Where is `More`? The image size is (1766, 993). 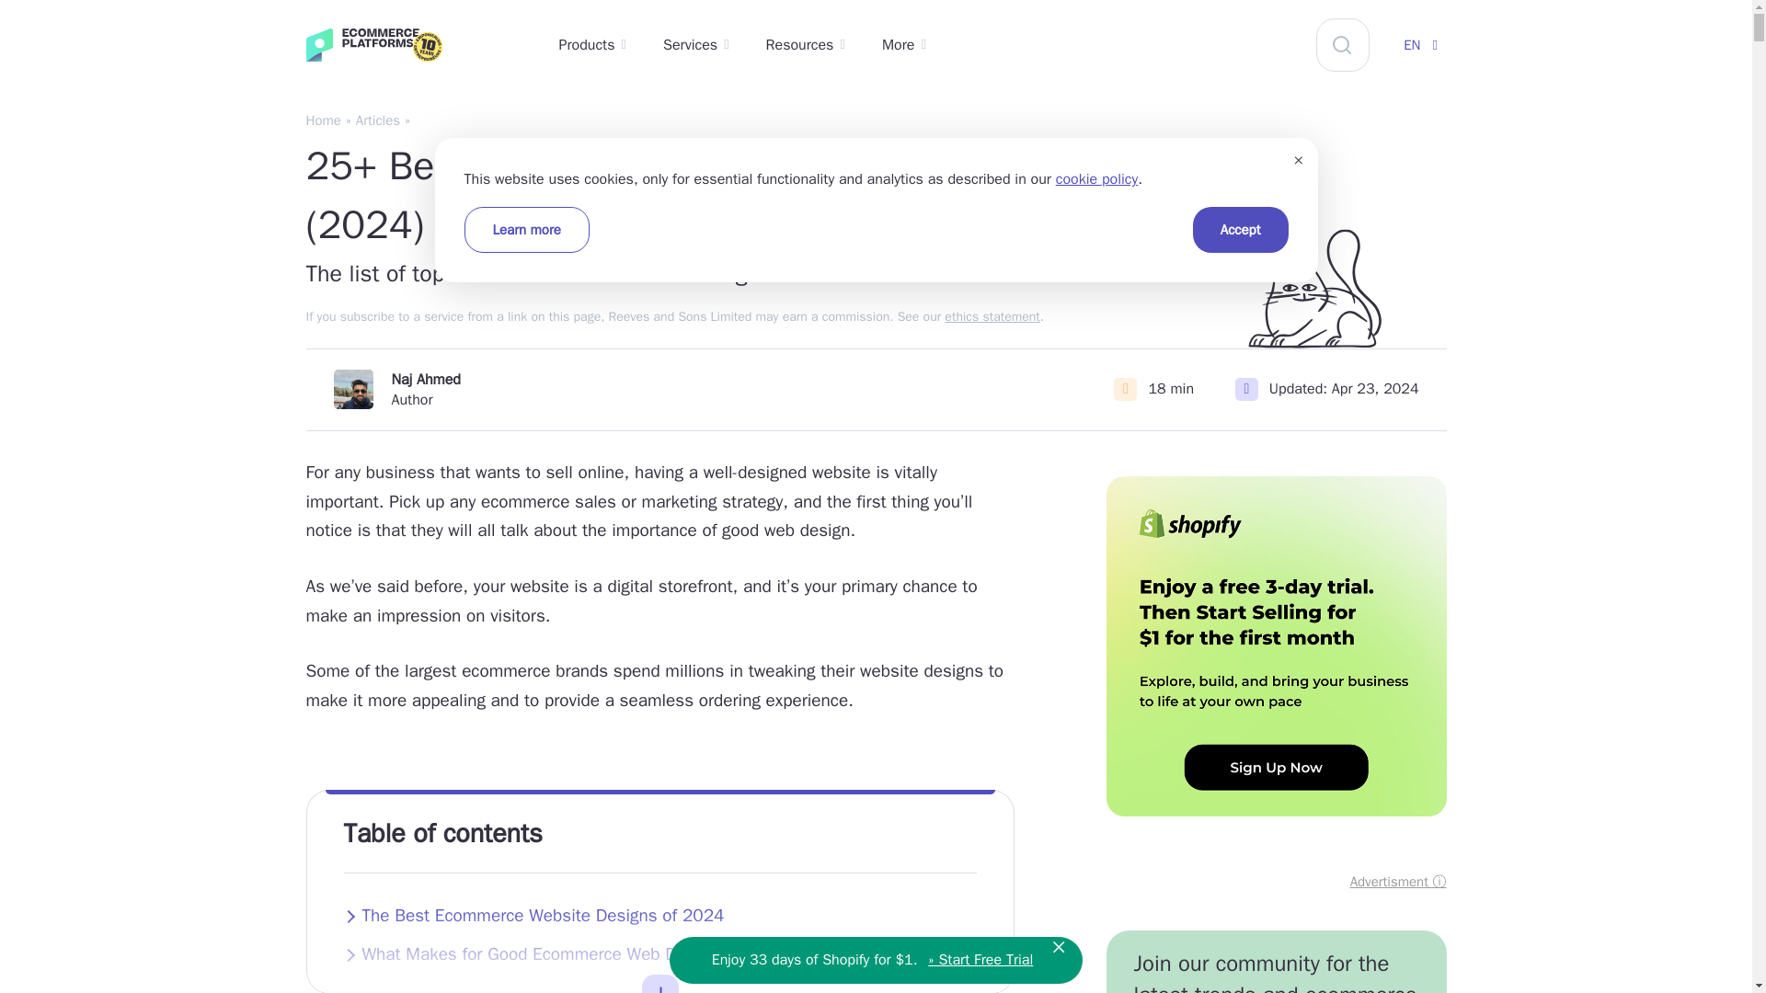
More is located at coordinates (903, 46).